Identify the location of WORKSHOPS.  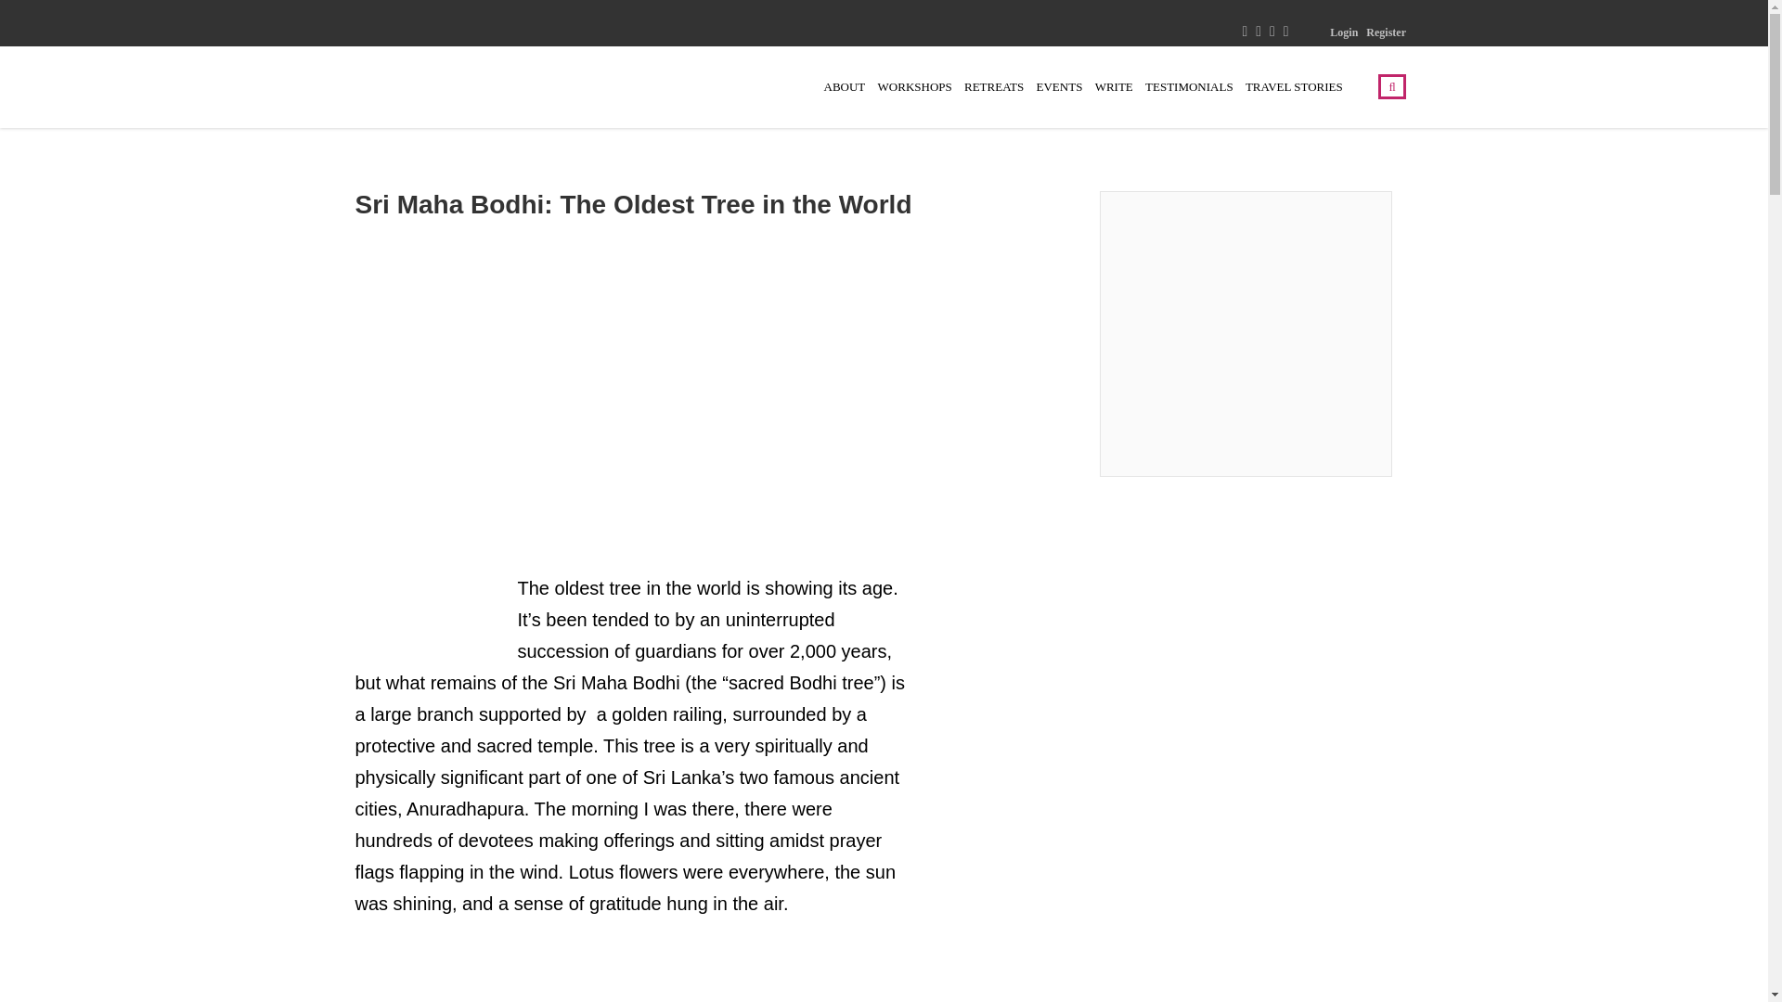
(915, 86).